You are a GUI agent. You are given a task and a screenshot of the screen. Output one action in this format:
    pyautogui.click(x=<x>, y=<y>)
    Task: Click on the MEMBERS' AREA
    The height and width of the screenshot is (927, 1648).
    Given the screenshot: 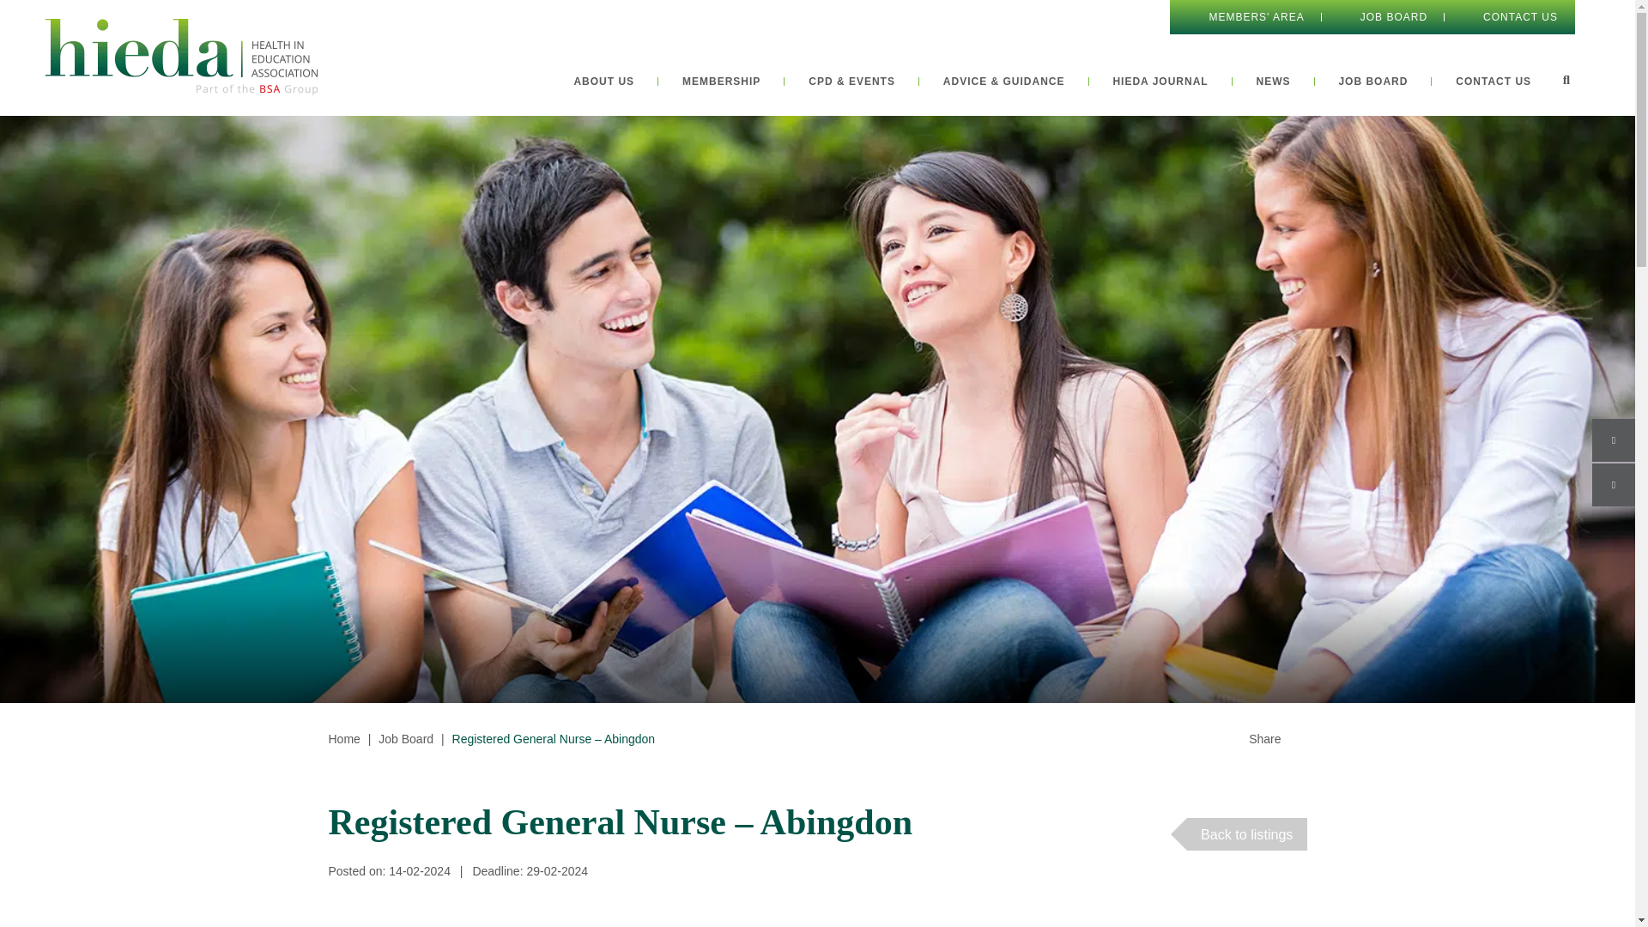 What is the action you would take?
    pyautogui.click(x=1245, y=17)
    